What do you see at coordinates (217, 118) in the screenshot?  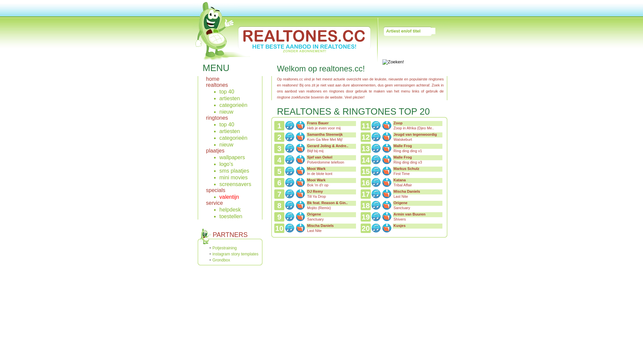 I see `ringtones` at bounding box center [217, 118].